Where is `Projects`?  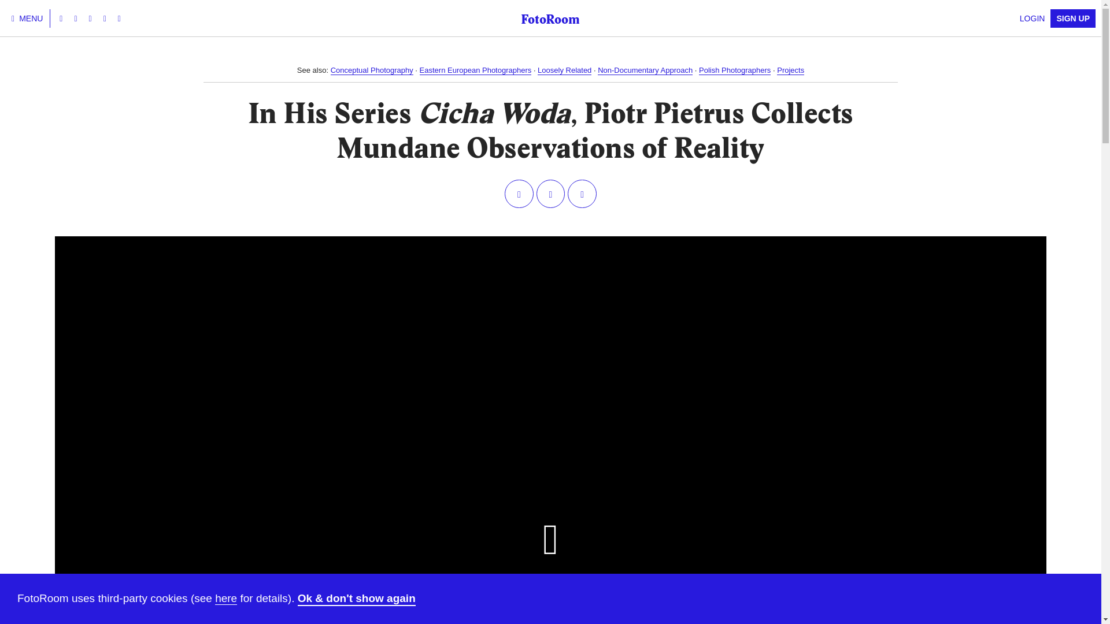 Projects is located at coordinates (790, 70).